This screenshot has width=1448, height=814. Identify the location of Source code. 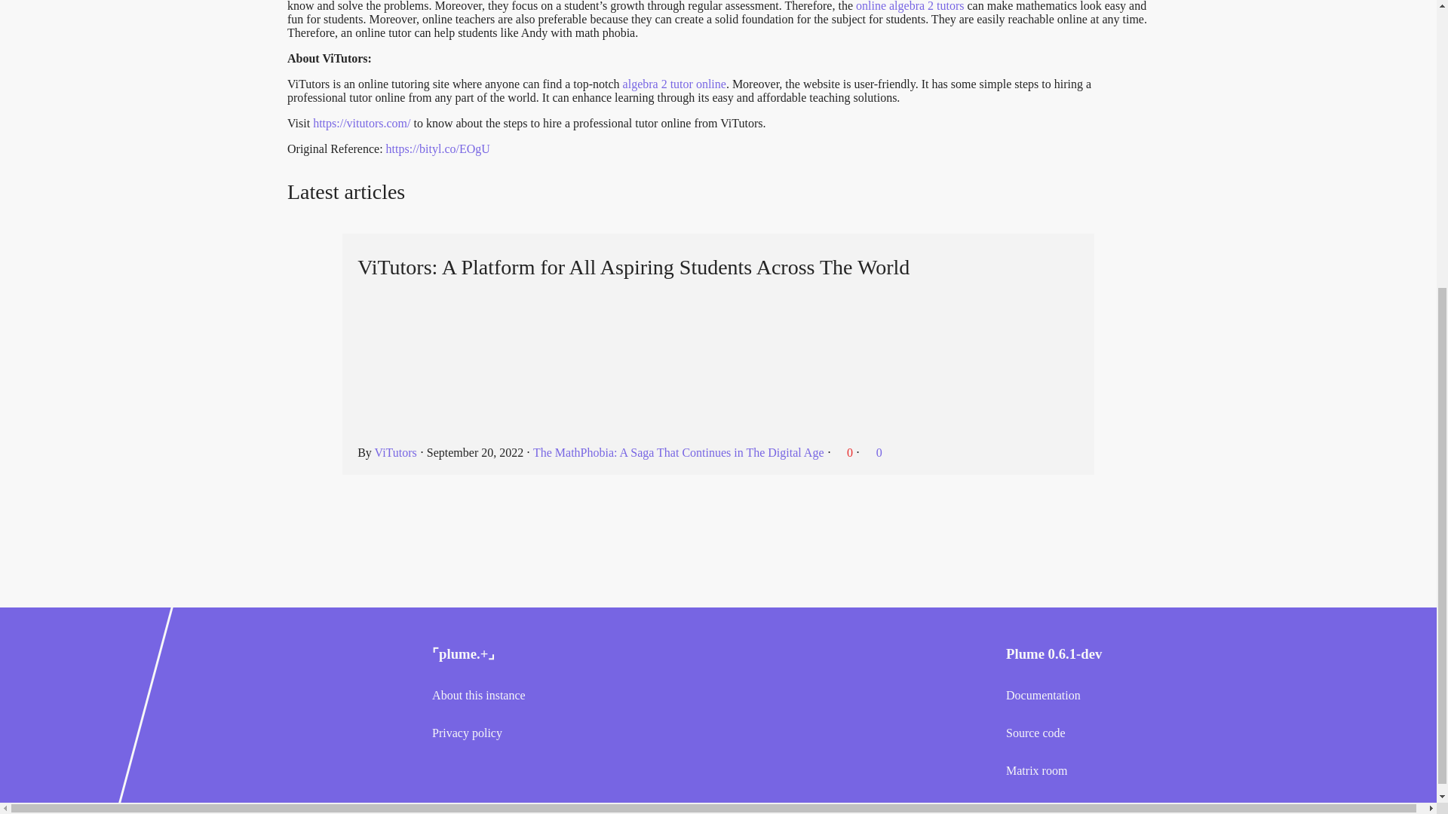
(1149, 733).